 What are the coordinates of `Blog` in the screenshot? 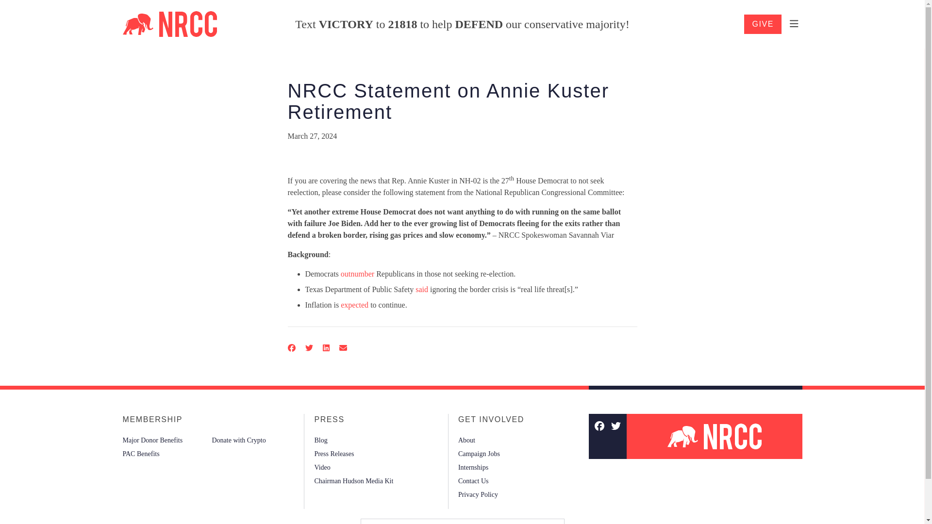 It's located at (320, 440).